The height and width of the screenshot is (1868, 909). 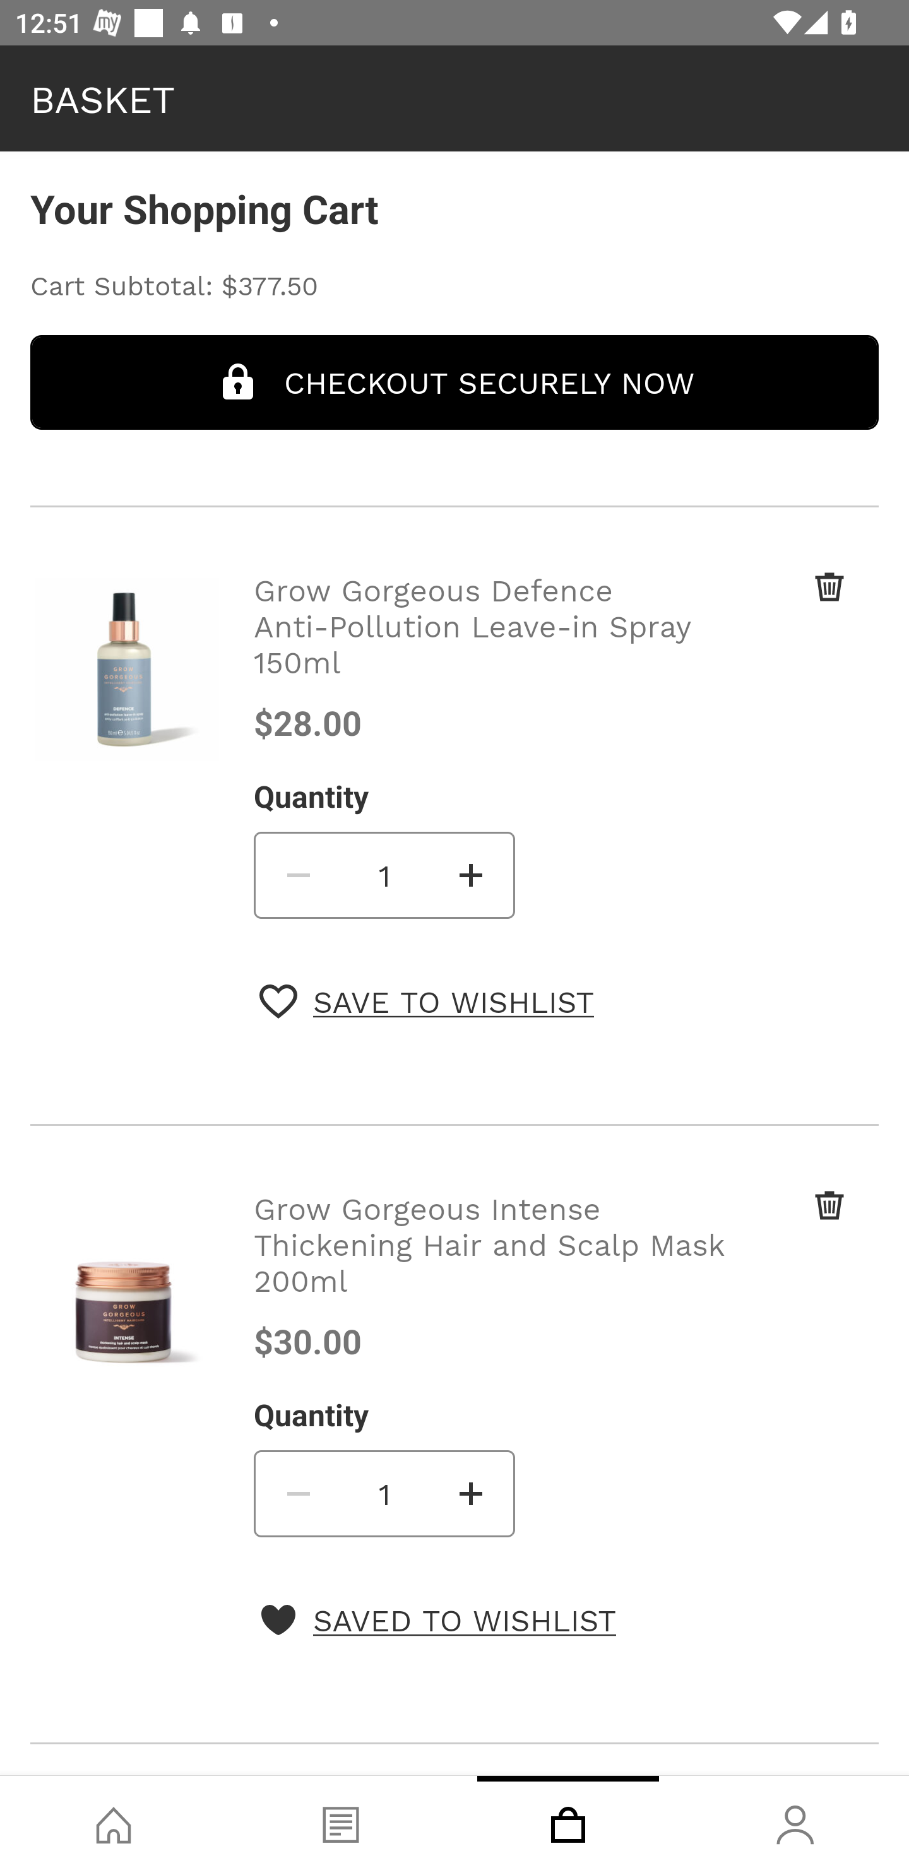 What do you see at coordinates (341, 1822) in the screenshot?
I see `Blog, tab, 2 of 4` at bounding box center [341, 1822].